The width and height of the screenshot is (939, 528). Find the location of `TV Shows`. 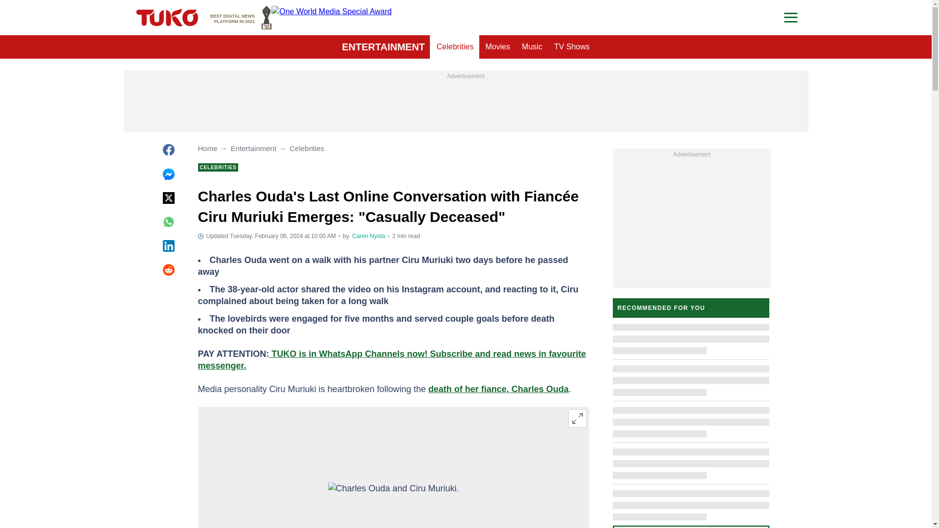

TV Shows is located at coordinates (572, 47).